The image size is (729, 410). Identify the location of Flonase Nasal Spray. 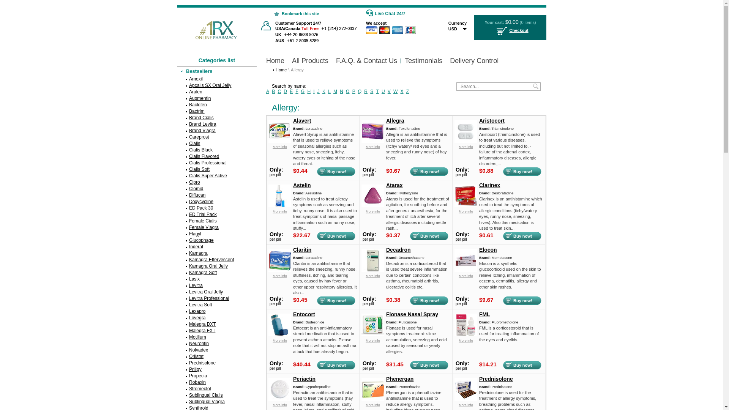
(418, 316).